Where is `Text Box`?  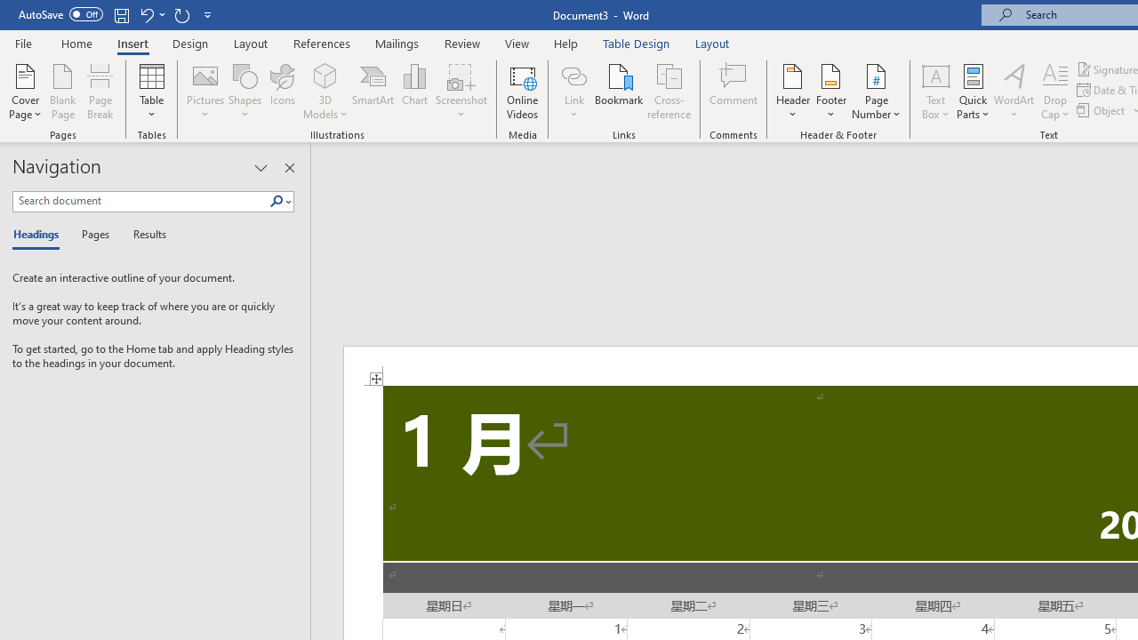 Text Box is located at coordinates (935, 91).